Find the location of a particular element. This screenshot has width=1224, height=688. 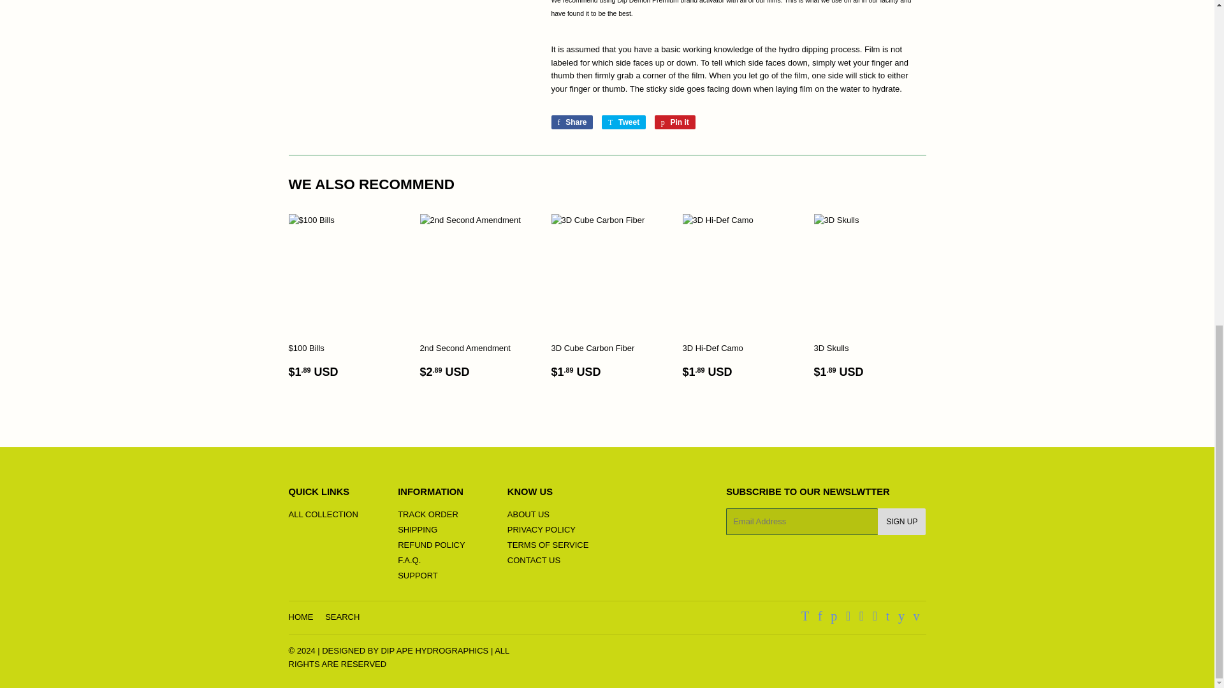

DIP APE HYDROGRAPHICS on Tumblr is located at coordinates (887, 618).